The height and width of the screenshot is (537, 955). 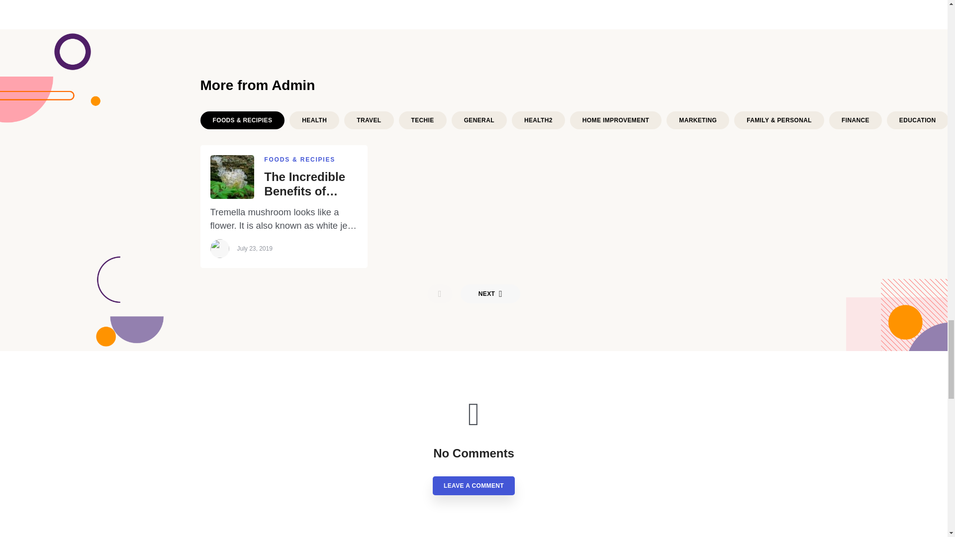 What do you see at coordinates (369, 120) in the screenshot?
I see `TRAVEL` at bounding box center [369, 120].